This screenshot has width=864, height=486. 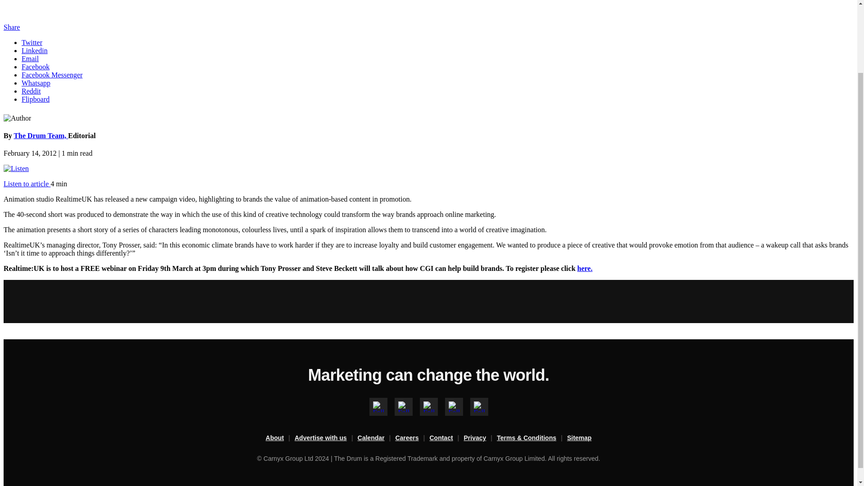 I want to click on Email, so click(x=30, y=58).